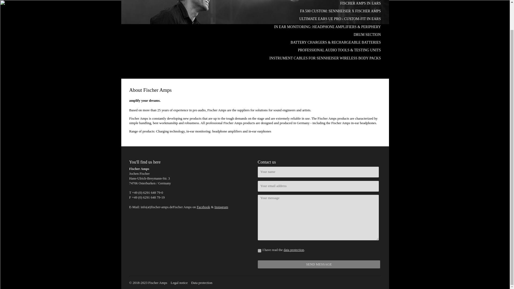  I want to click on Sennheiser x Fischer Amps, so click(341, 11).